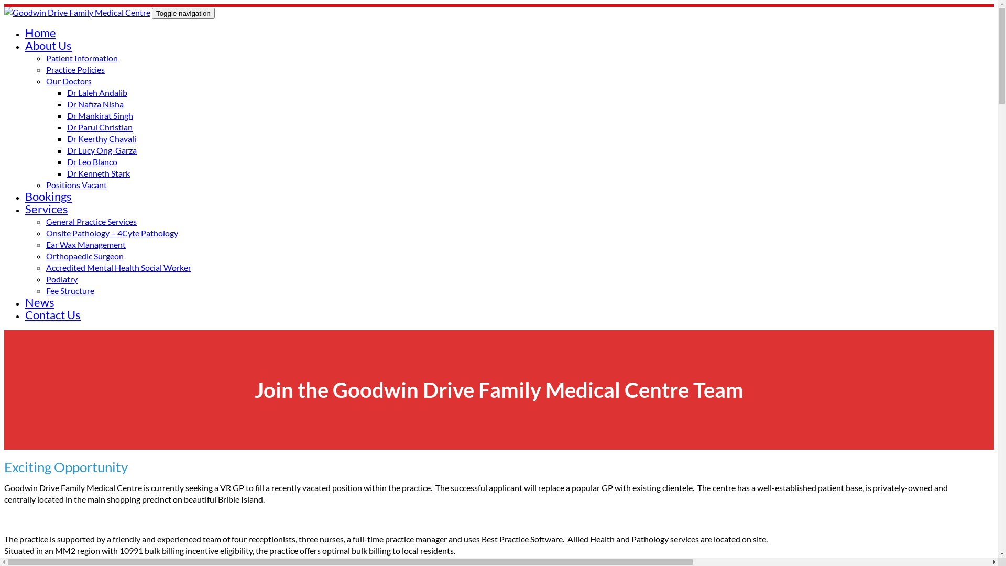 The width and height of the screenshot is (1006, 566). What do you see at coordinates (47, 209) in the screenshot?
I see `Services` at bounding box center [47, 209].